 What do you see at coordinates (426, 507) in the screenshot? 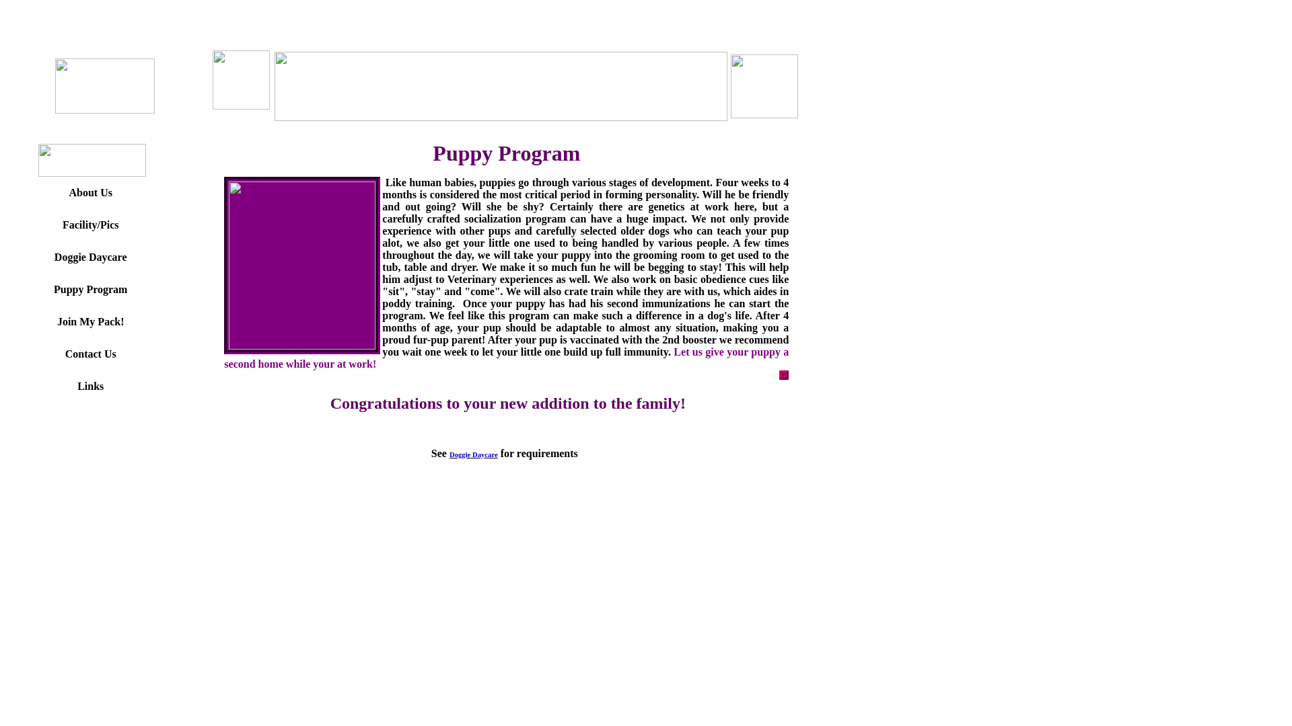
I see `Doggie Daycare` at bounding box center [426, 507].